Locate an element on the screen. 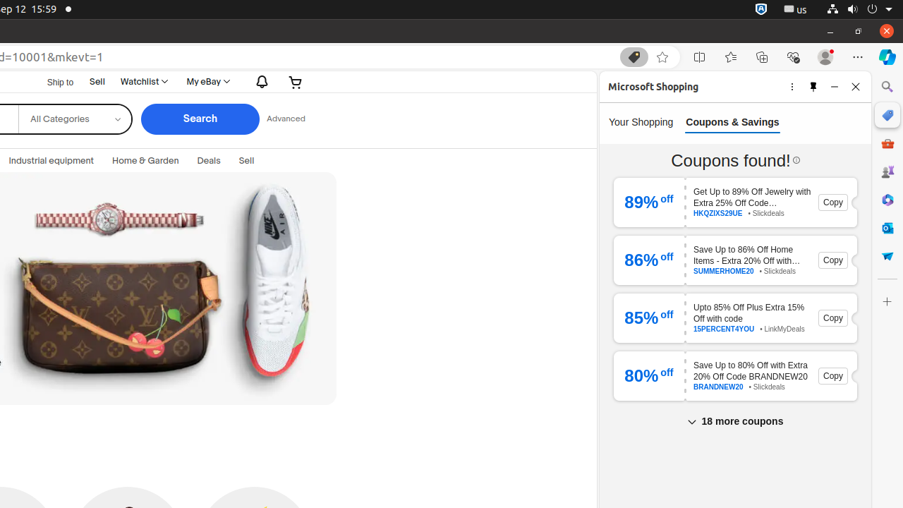 Image resolution: width=903 pixels, height=508 pixels. :1.21/StatusNotifierItem is located at coordinates (796, 10).